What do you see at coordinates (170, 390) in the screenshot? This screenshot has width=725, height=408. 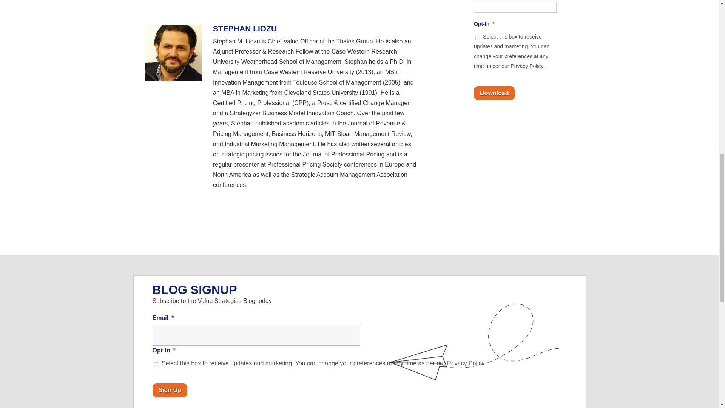 I see `Sign Up` at bounding box center [170, 390].